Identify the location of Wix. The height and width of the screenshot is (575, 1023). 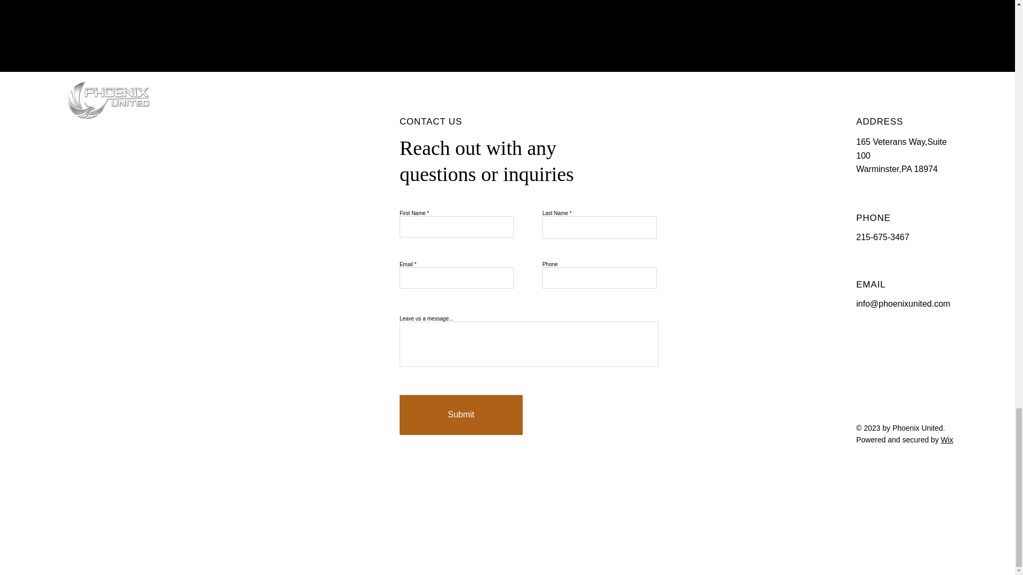
(947, 439).